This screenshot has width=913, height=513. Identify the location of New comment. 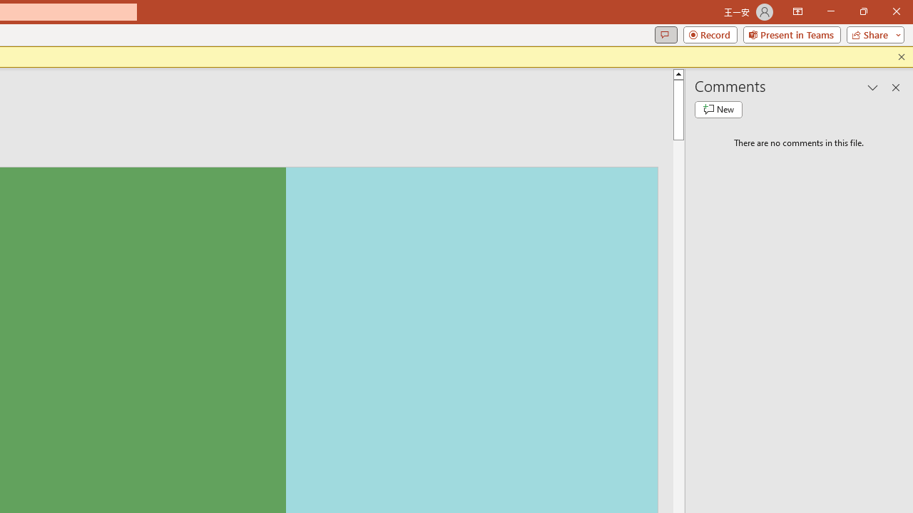
(718, 110).